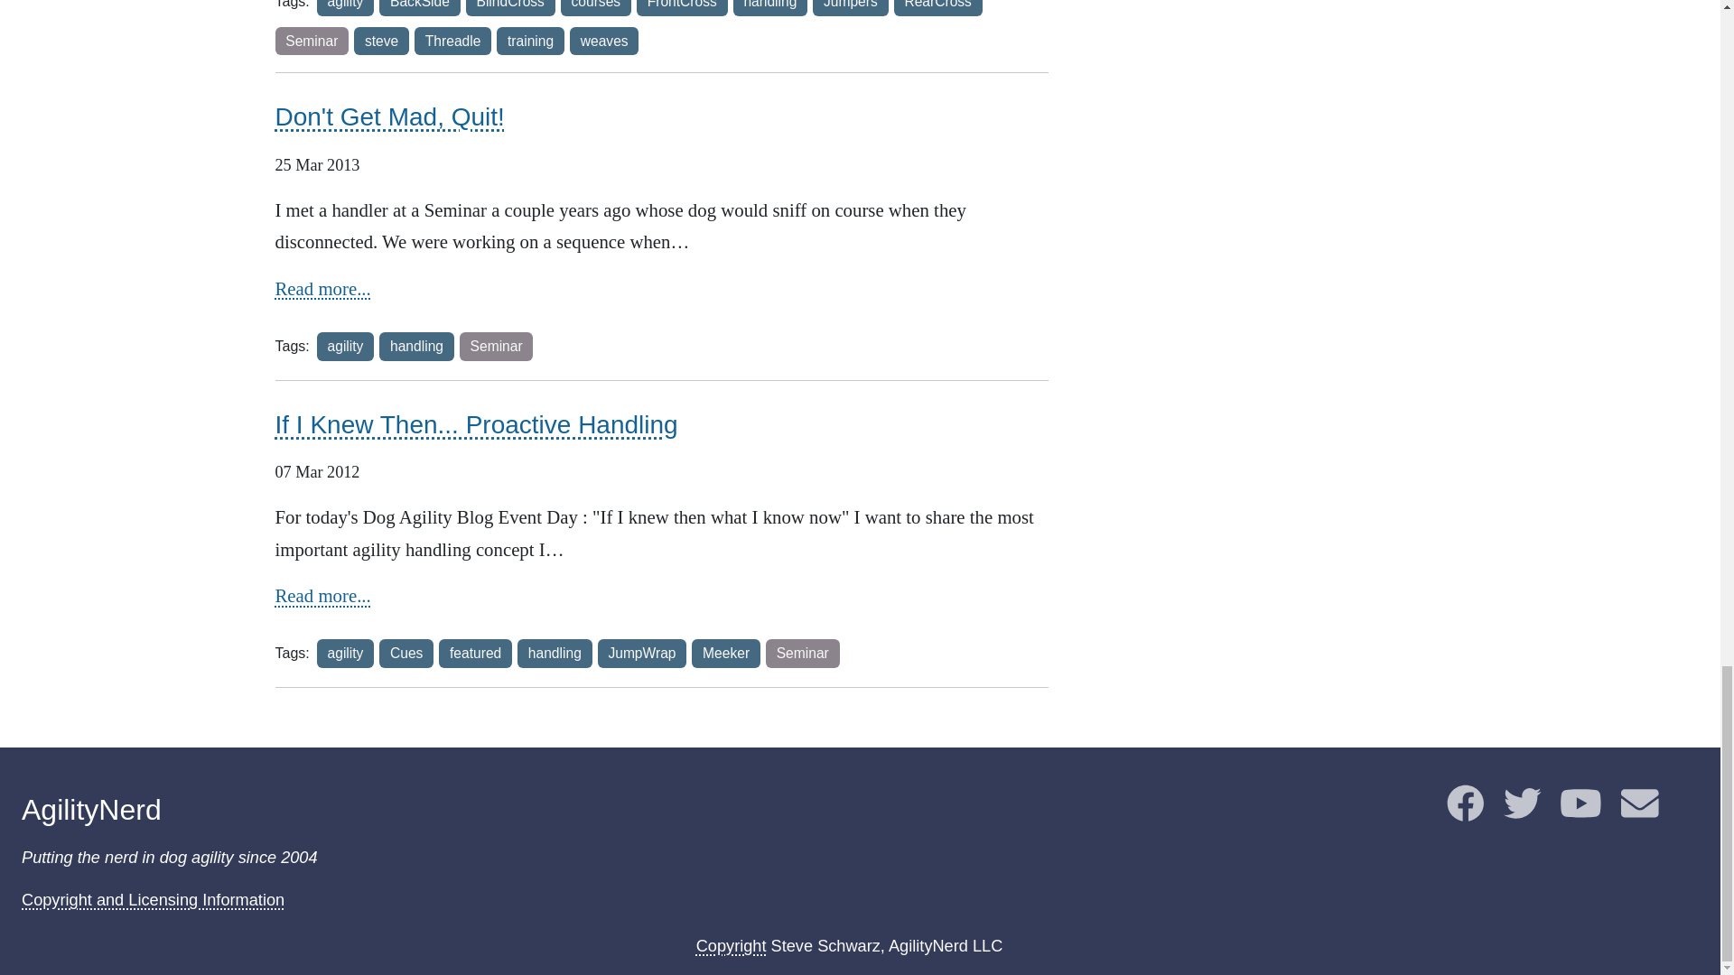 The image size is (1734, 975). Describe the element at coordinates (1465, 811) in the screenshot. I see `Facebook` at that location.